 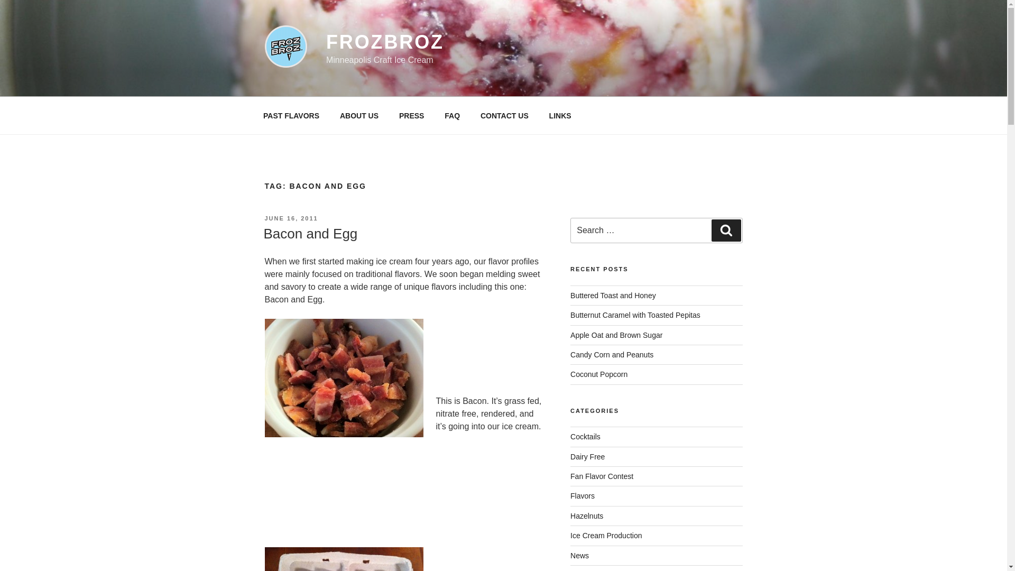 What do you see at coordinates (359, 115) in the screenshot?
I see `ABOUT US` at bounding box center [359, 115].